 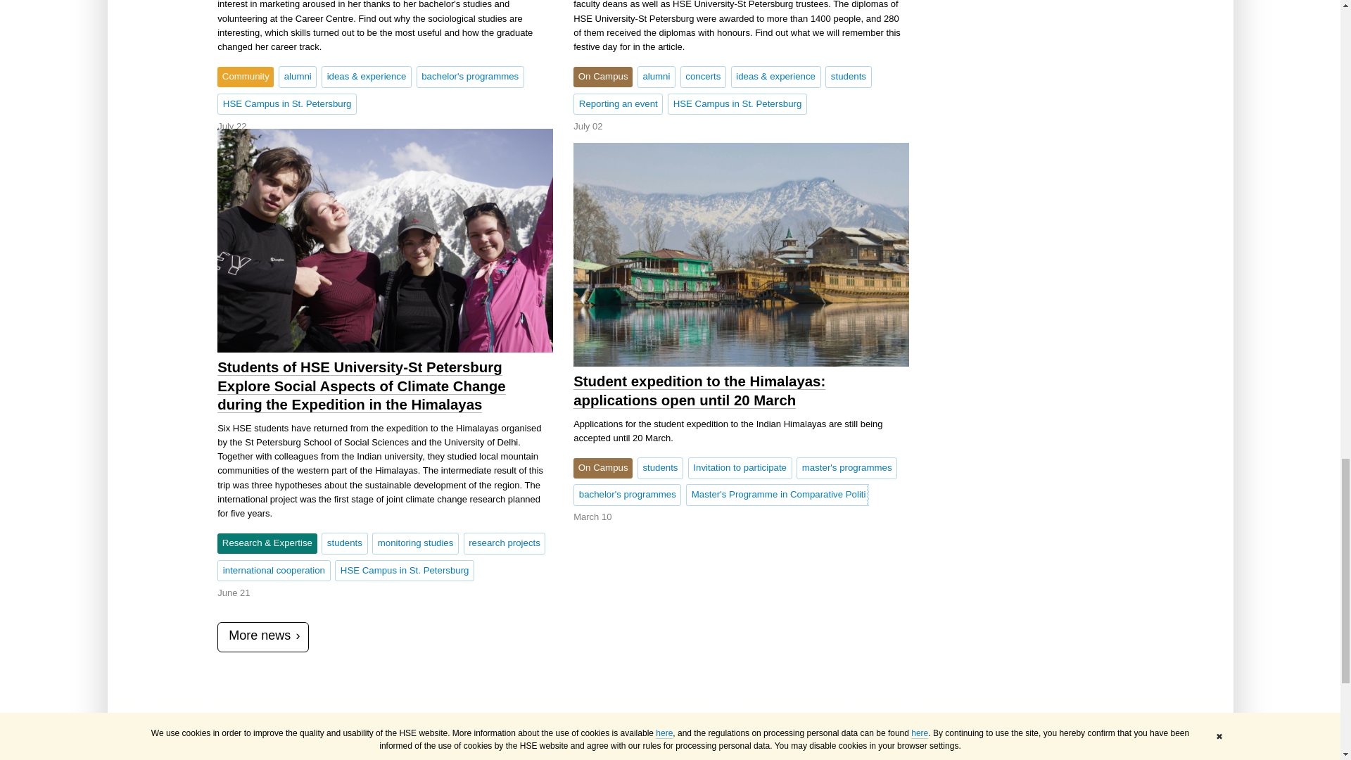 I want to click on bachelor's programmes, so click(x=470, y=76).